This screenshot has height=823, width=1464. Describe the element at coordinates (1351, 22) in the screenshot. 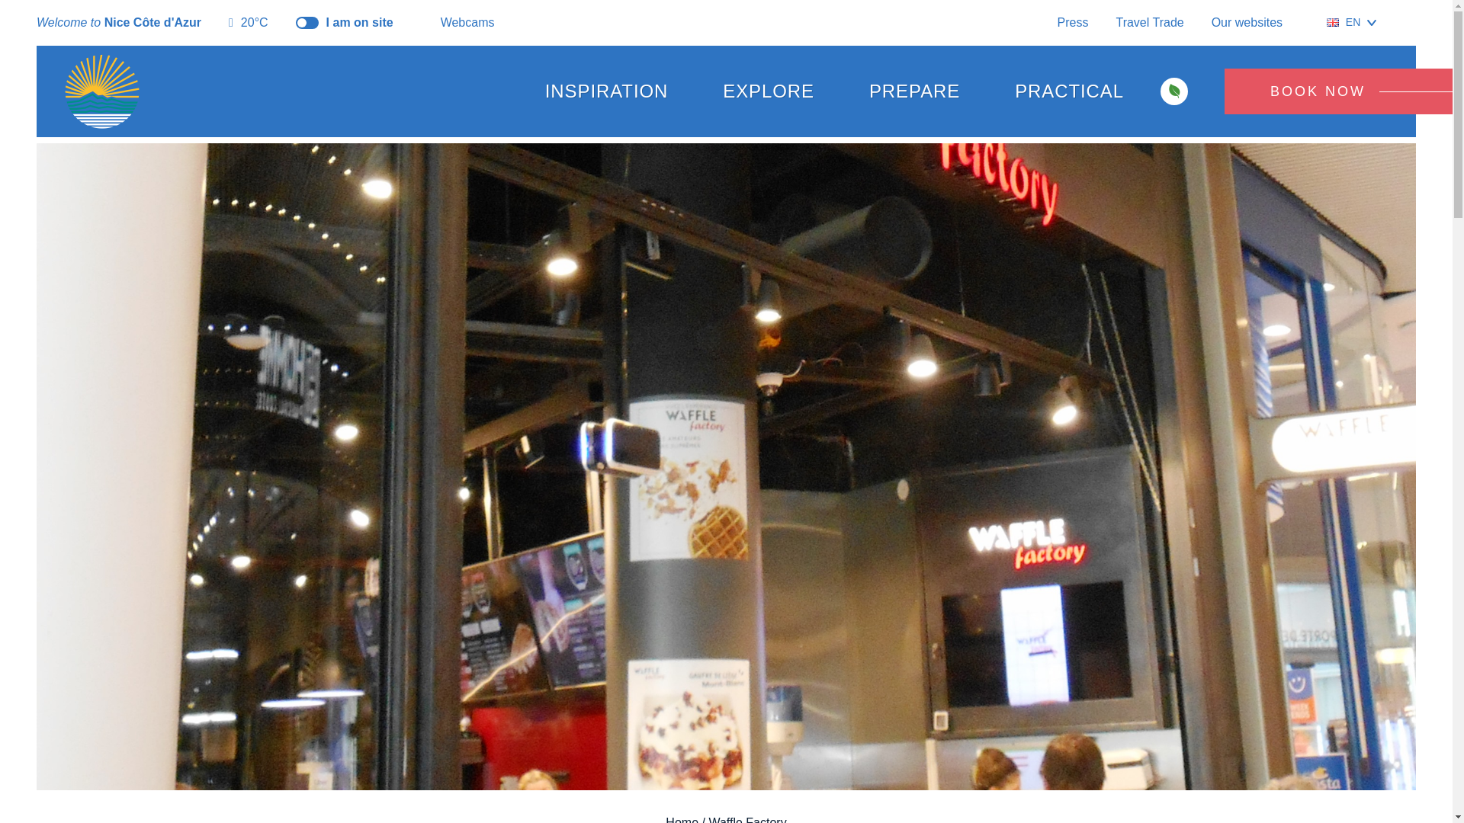

I see `EN` at that location.